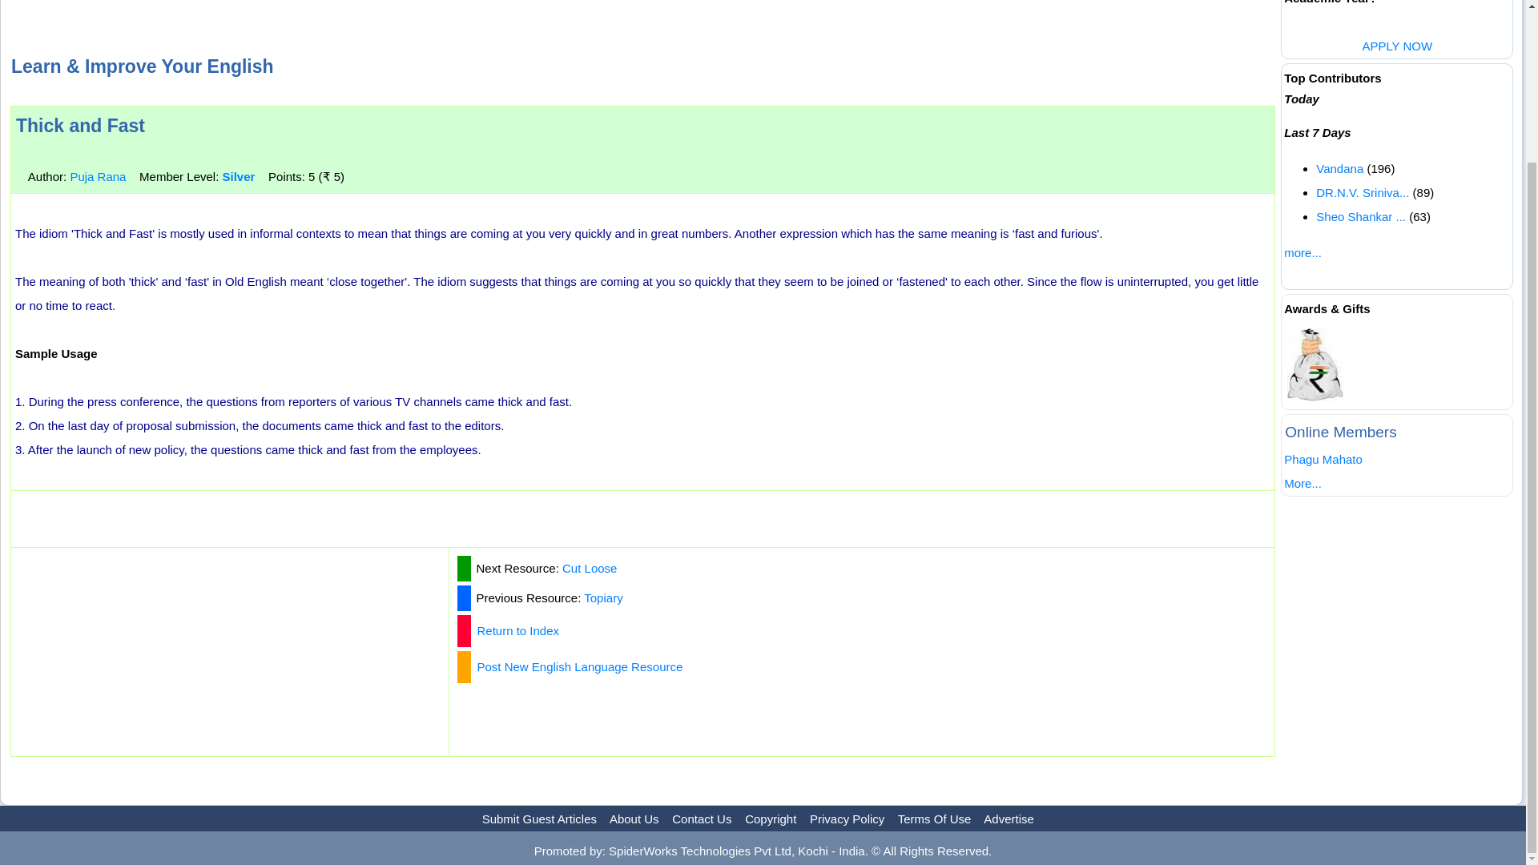 The height and width of the screenshot is (865, 1538). Describe the element at coordinates (1302, 484) in the screenshot. I see `More...` at that location.